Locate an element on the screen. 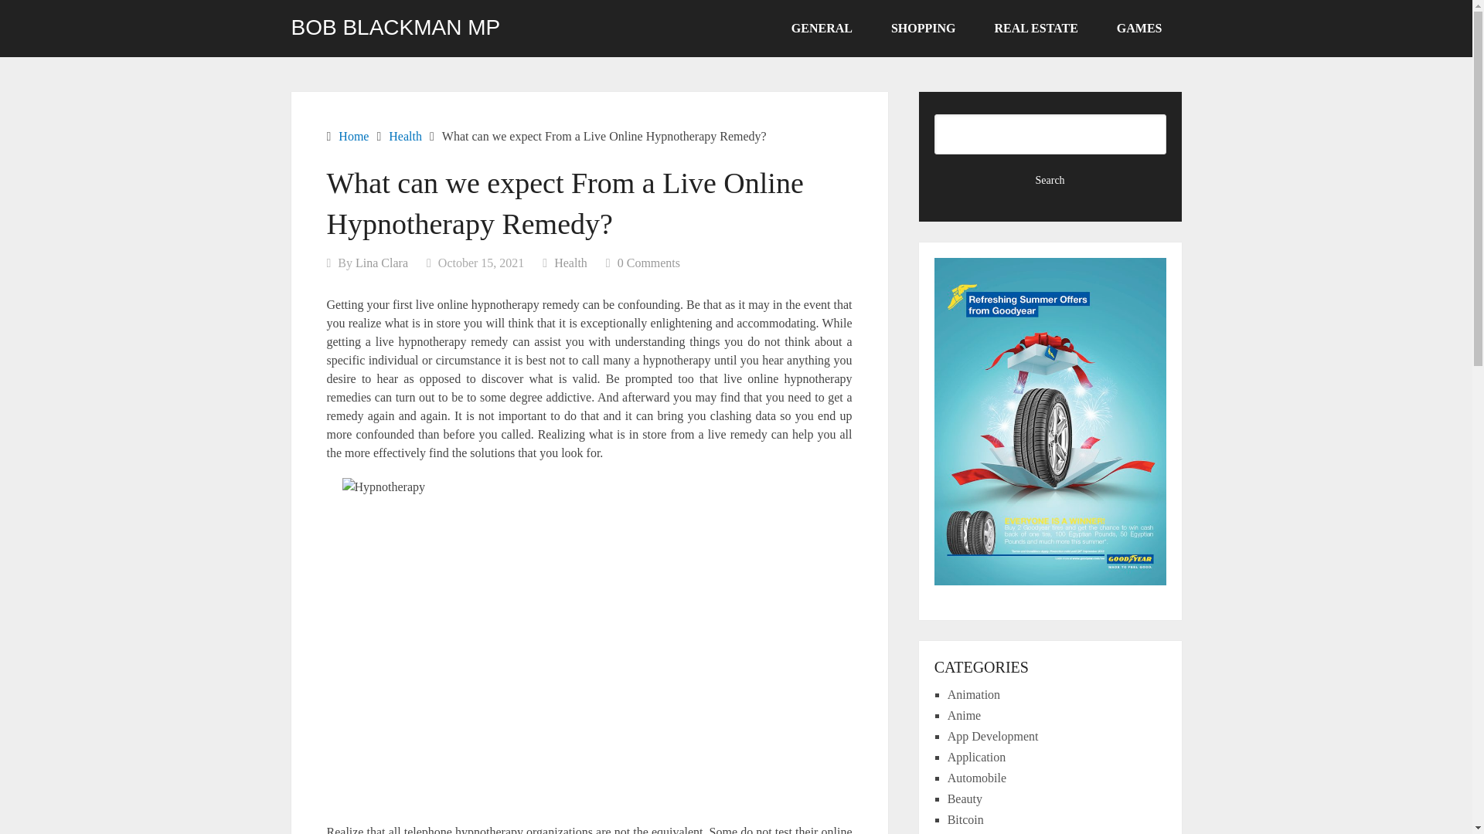 Image resolution: width=1484 pixels, height=834 pixels. Animation is located at coordinates (974, 695).